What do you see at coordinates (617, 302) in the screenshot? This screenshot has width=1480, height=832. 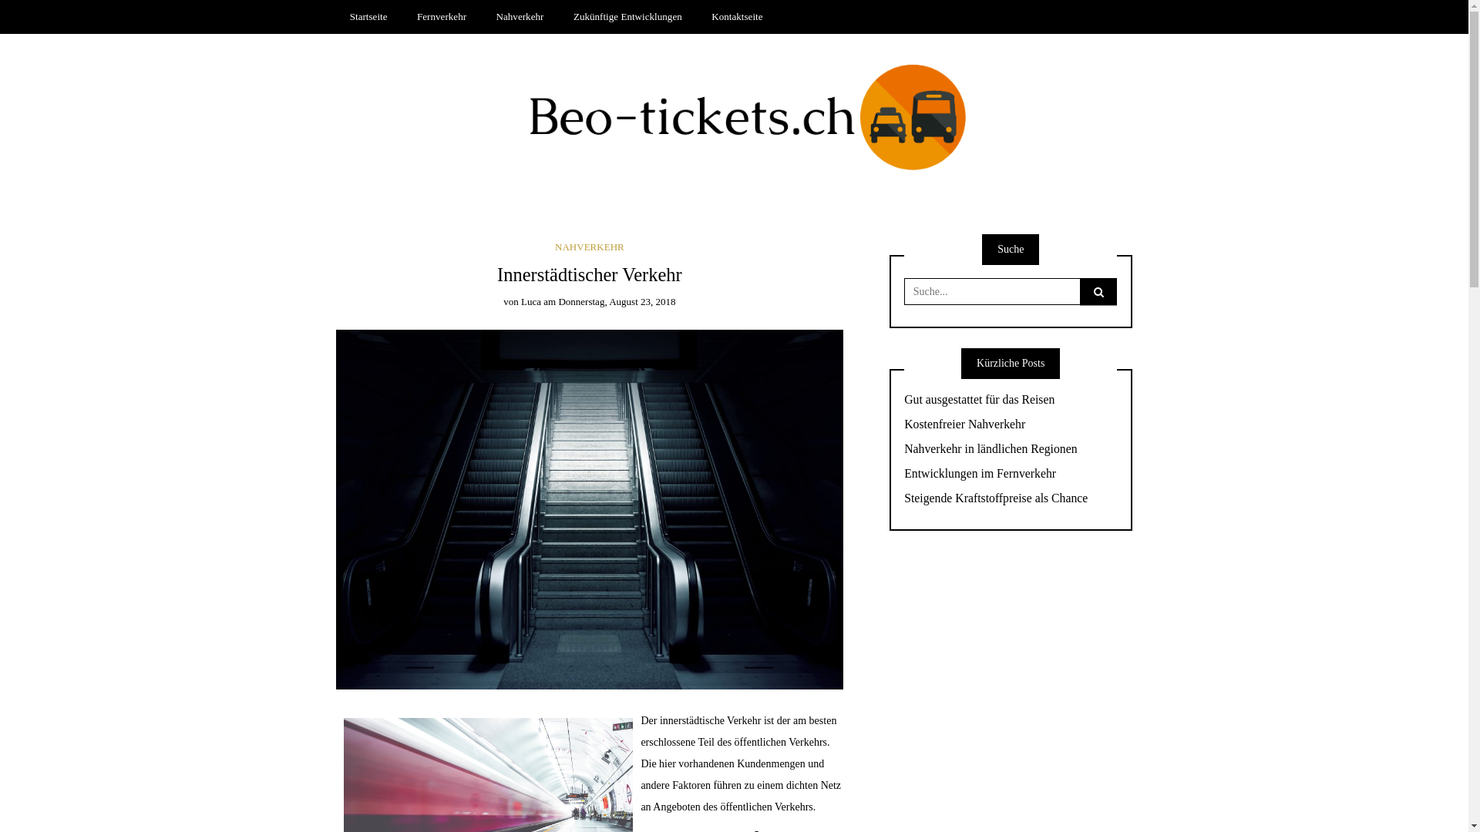 I see `Donnerstag, August 23, 2018` at bounding box center [617, 302].